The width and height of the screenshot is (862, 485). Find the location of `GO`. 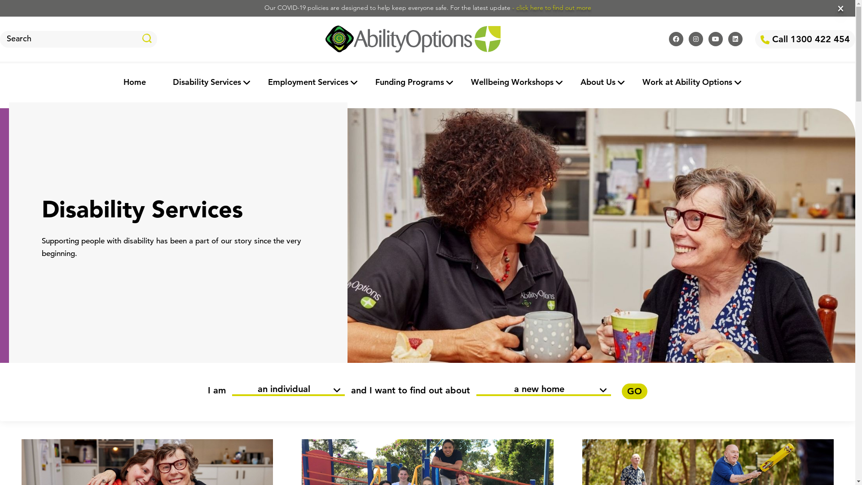

GO is located at coordinates (635, 392).